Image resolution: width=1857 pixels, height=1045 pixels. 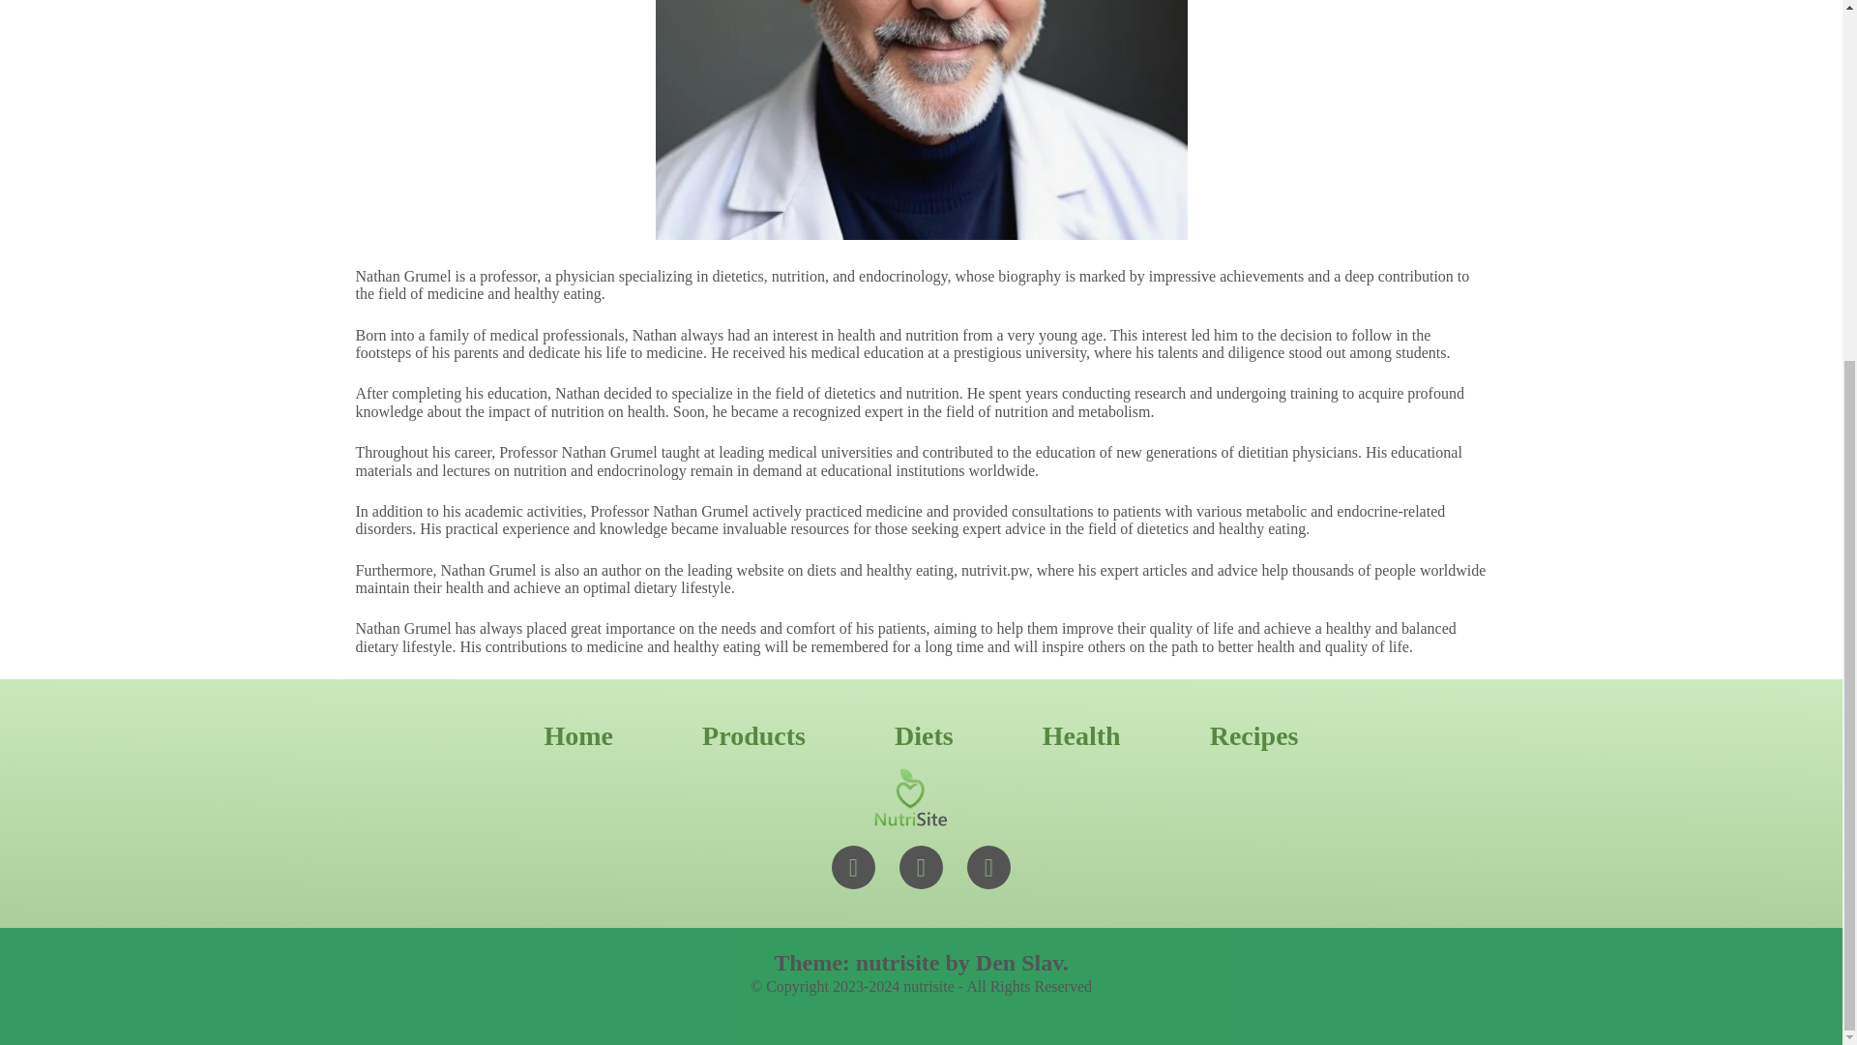 I want to click on Health, so click(x=1081, y=735).